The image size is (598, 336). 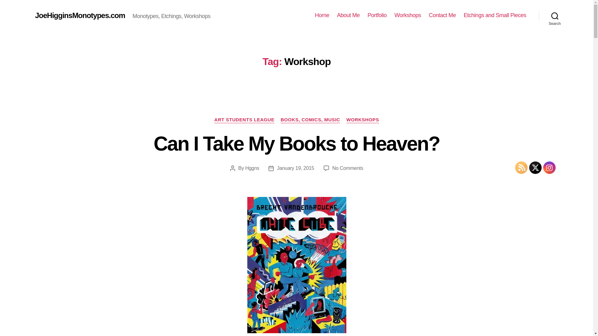 I want to click on Home, so click(x=322, y=15).